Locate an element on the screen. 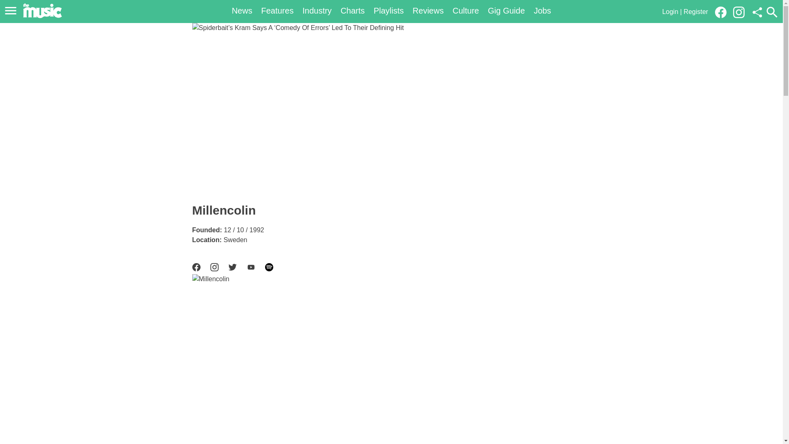 This screenshot has height=444, width=789. Open the main menu is located at coordinates (12, 11).